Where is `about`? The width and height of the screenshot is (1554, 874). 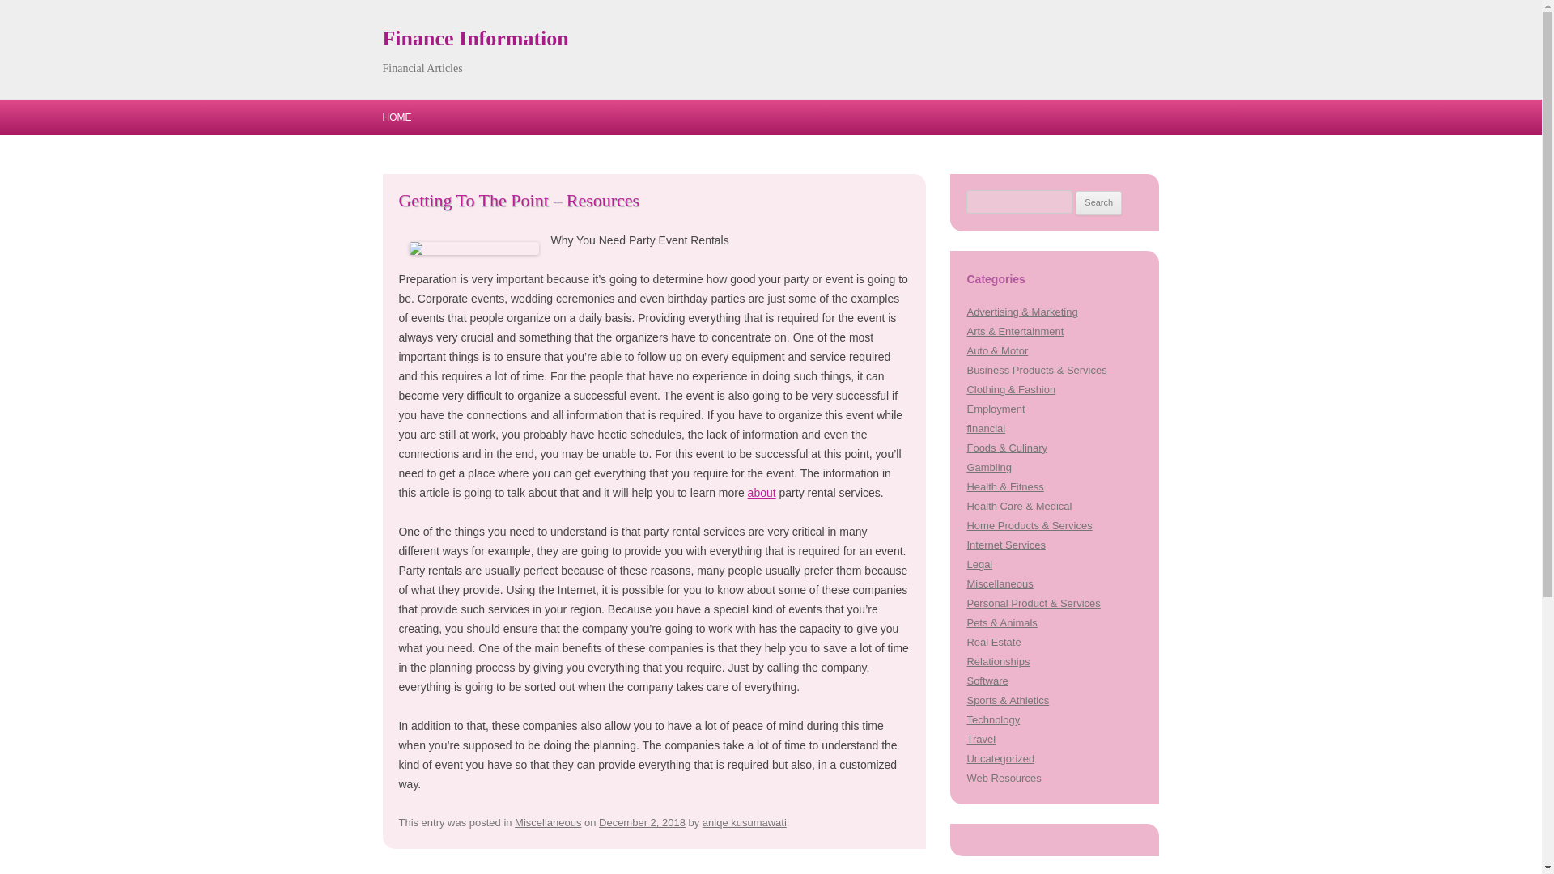
about is located at coordinates (761, 492).